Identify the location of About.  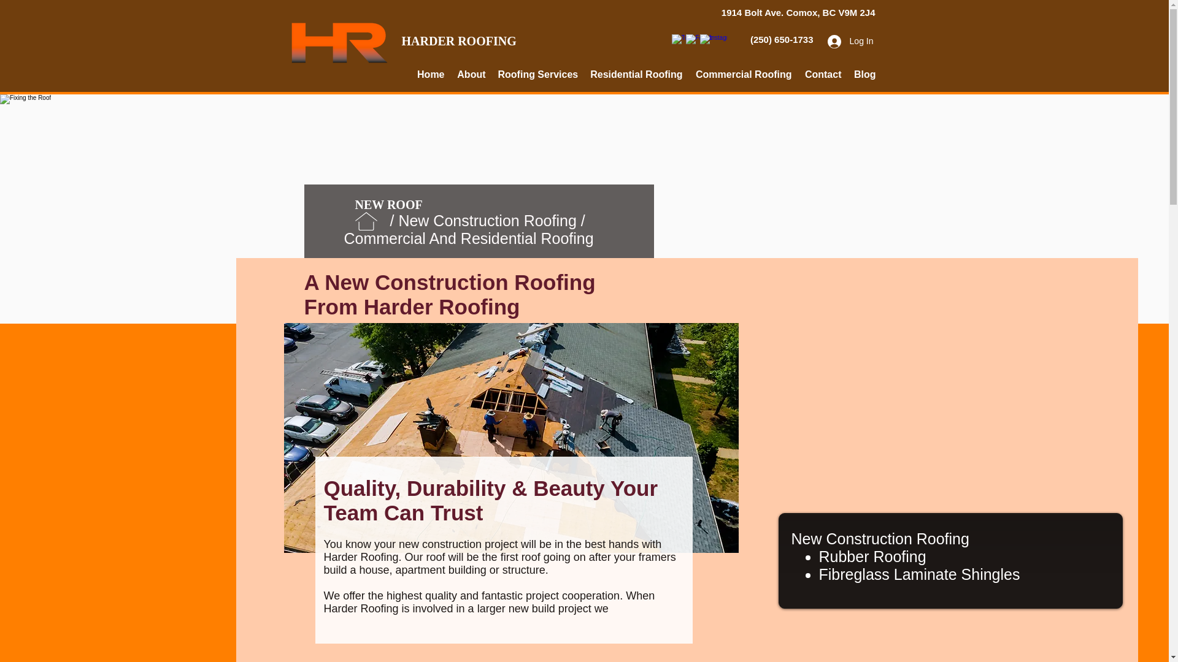
(470, 75).